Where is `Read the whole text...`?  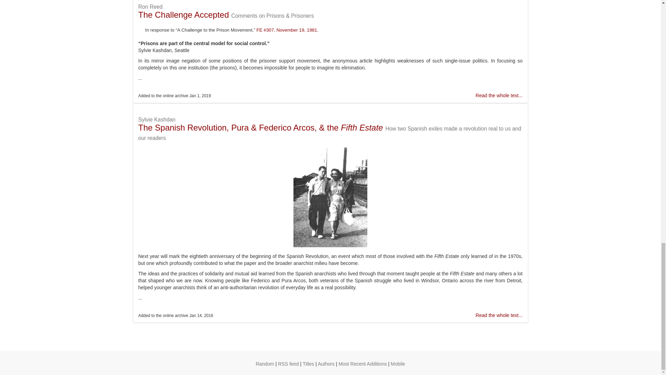 Read the whole text... is located at coordinates (499, 315).